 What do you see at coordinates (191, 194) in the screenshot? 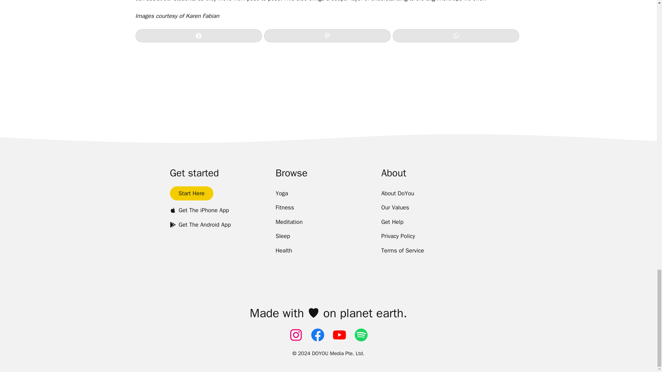
I see `Start Here` at bounding box center [191, 194].